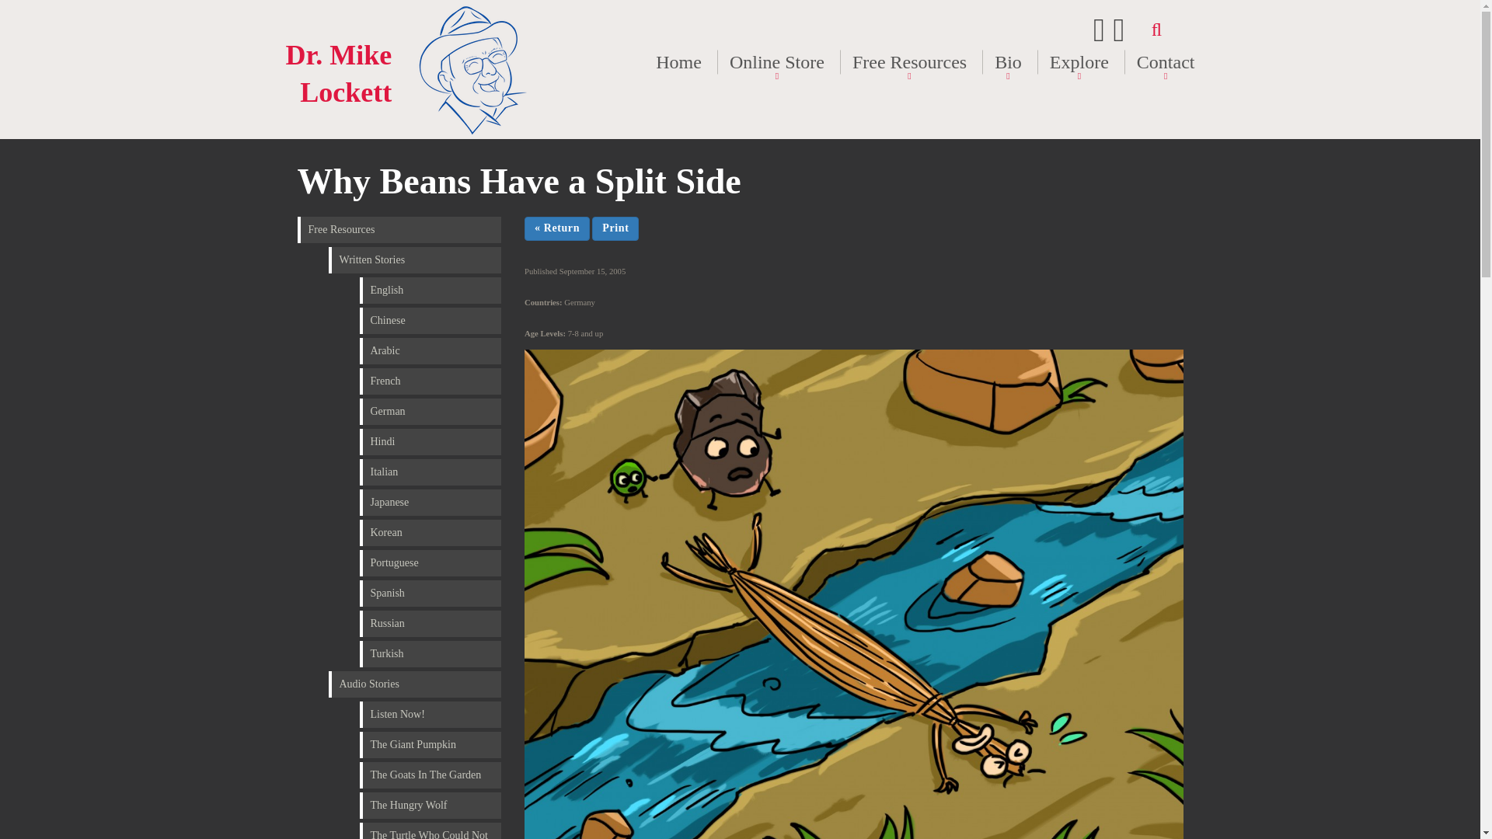 This screenshot has height=839, width=1492. Describe the element at coordinates (777, 62) in the screenshot. I see `Online Store` at that location.